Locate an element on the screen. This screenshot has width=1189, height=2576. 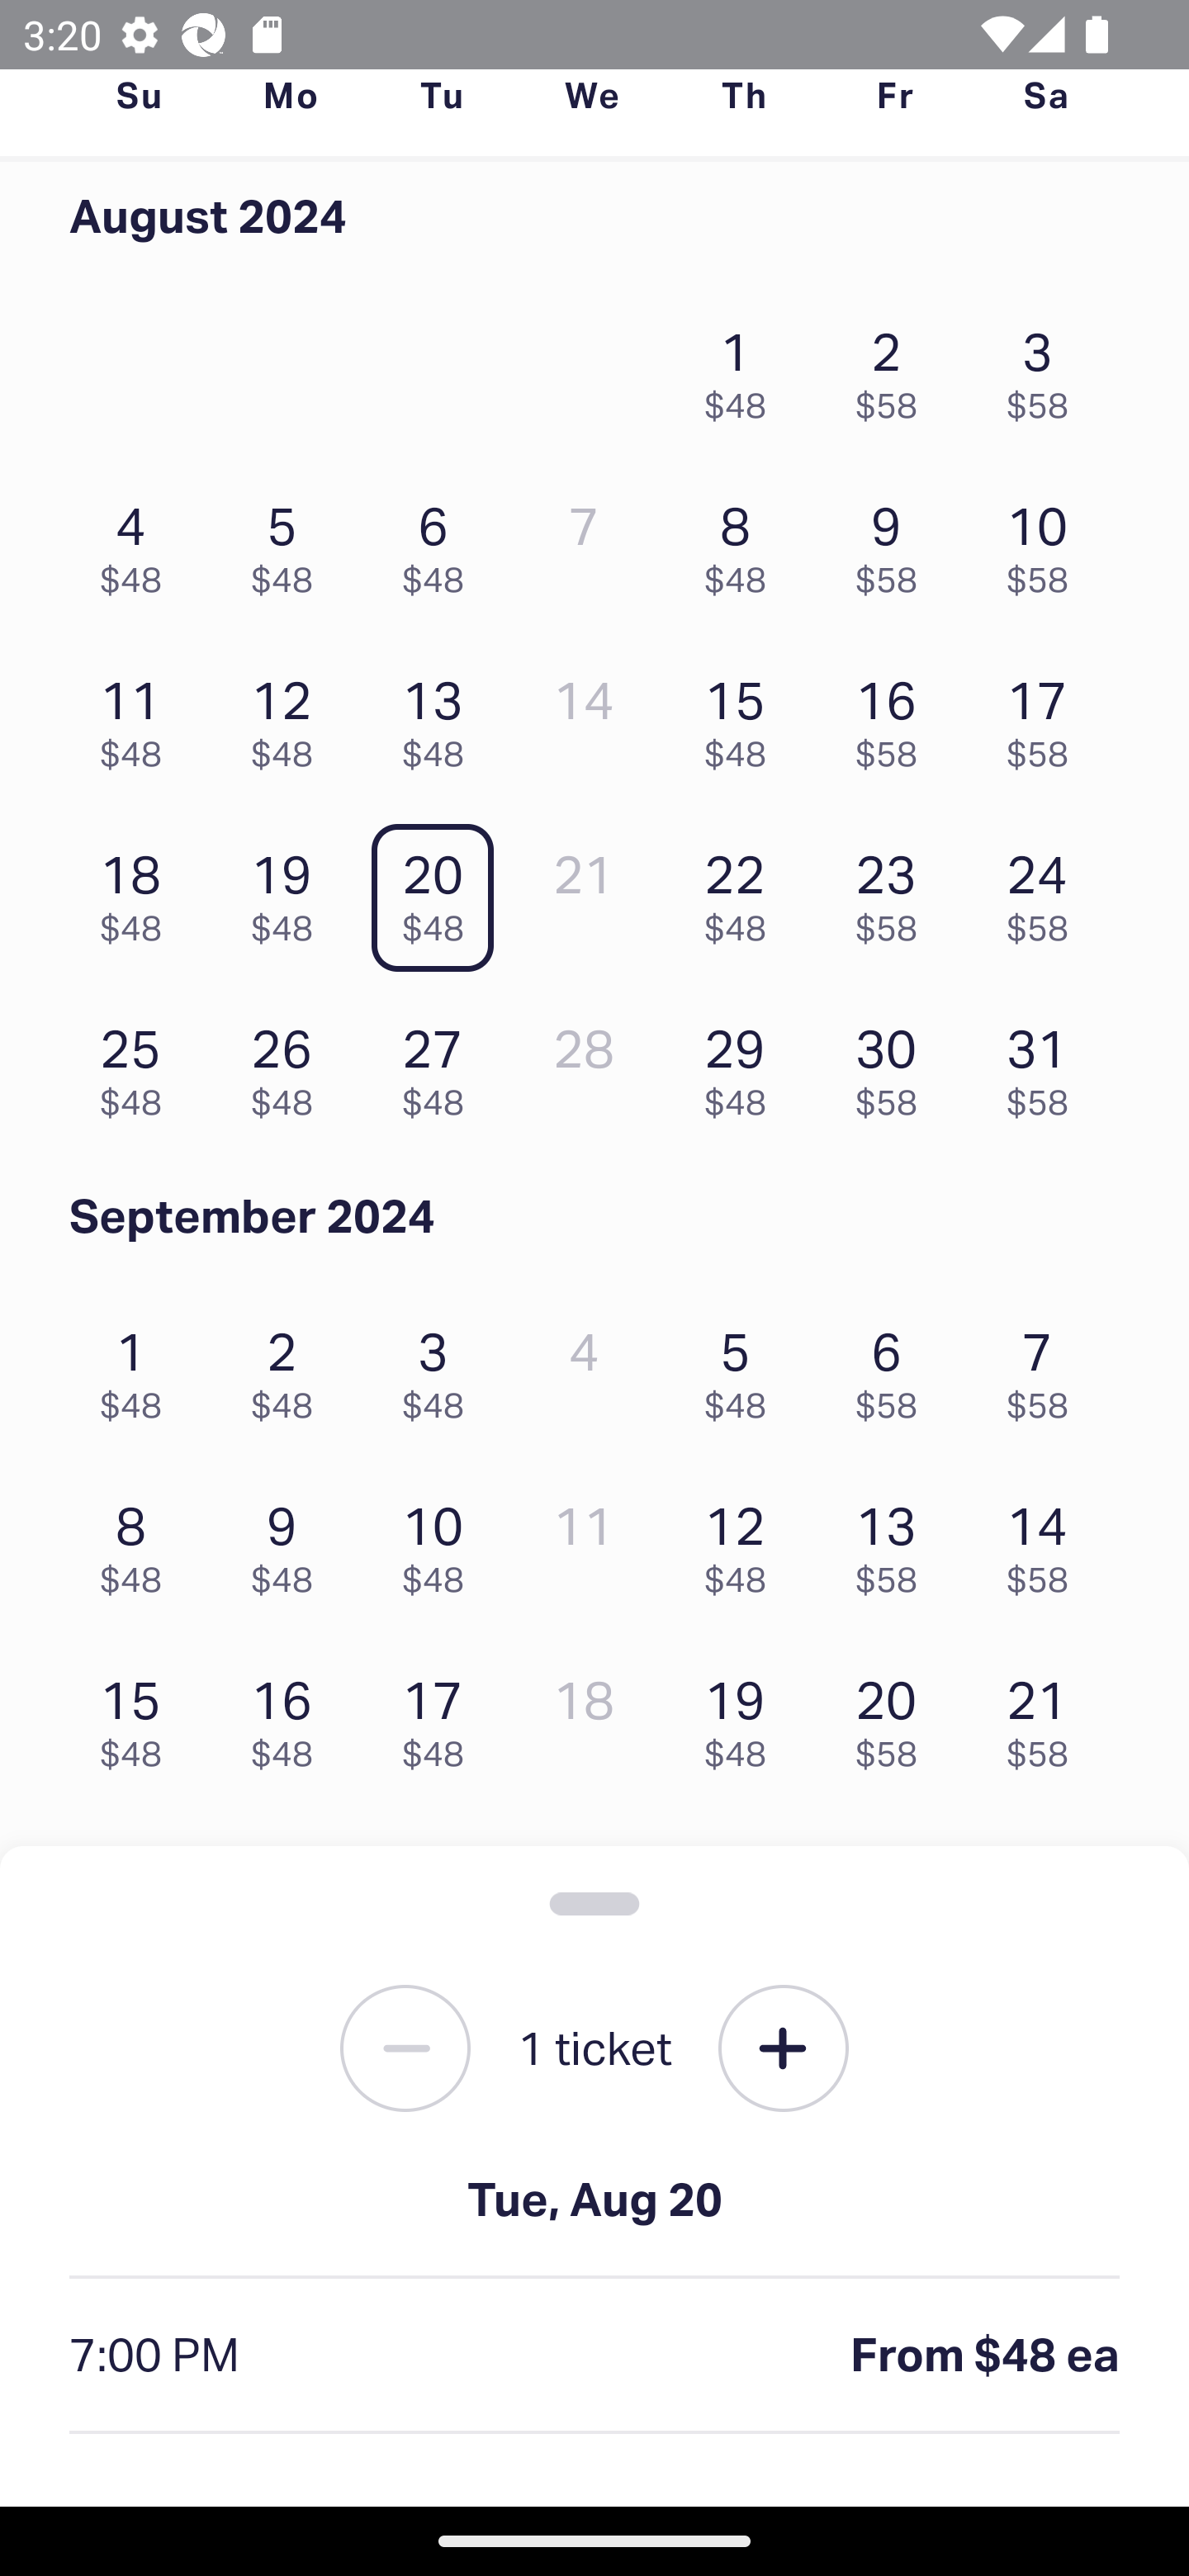
1 $48 is located at coordinates (139, 1366).